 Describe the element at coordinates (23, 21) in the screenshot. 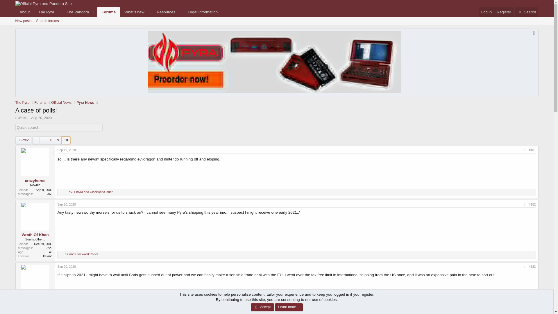

I see `New posts` at that location.